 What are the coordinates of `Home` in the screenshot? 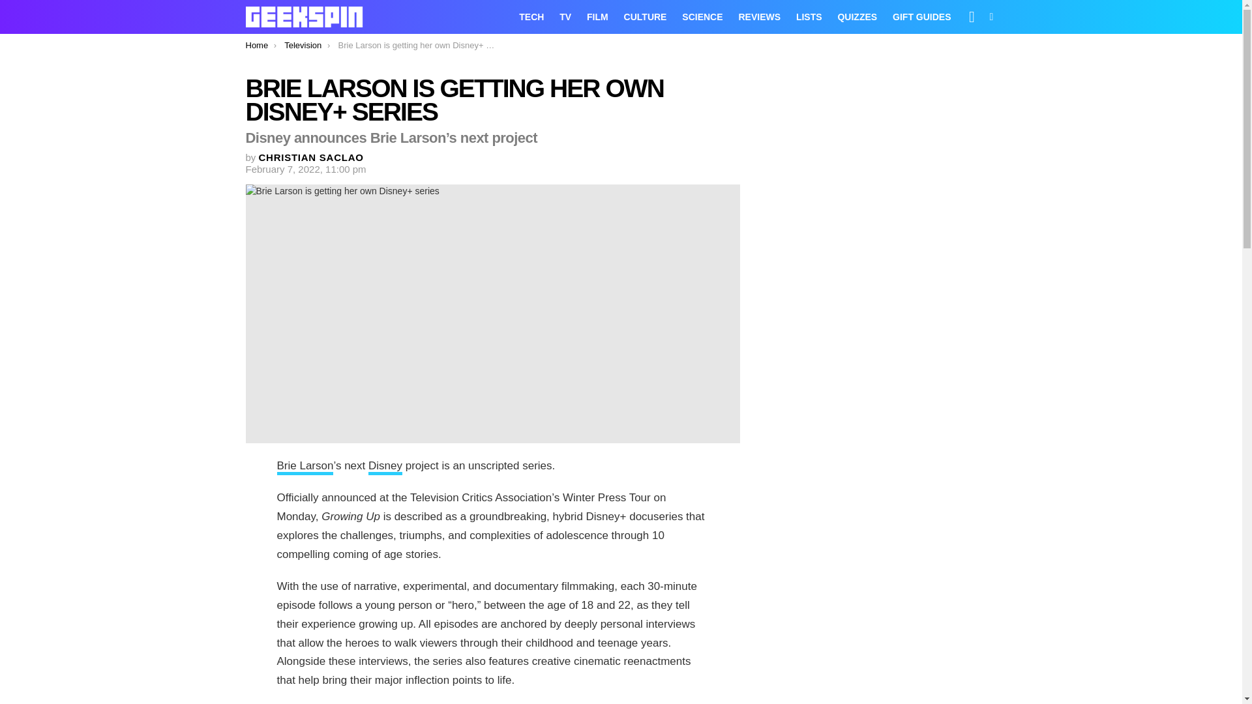 It's located at (256, 44).